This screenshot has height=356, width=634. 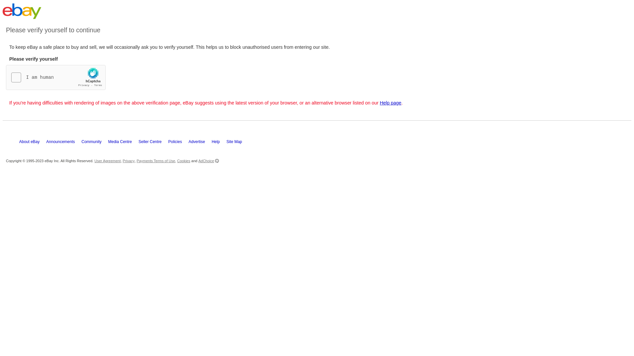 I want to click on Announcements, so click(x=64, y=143).